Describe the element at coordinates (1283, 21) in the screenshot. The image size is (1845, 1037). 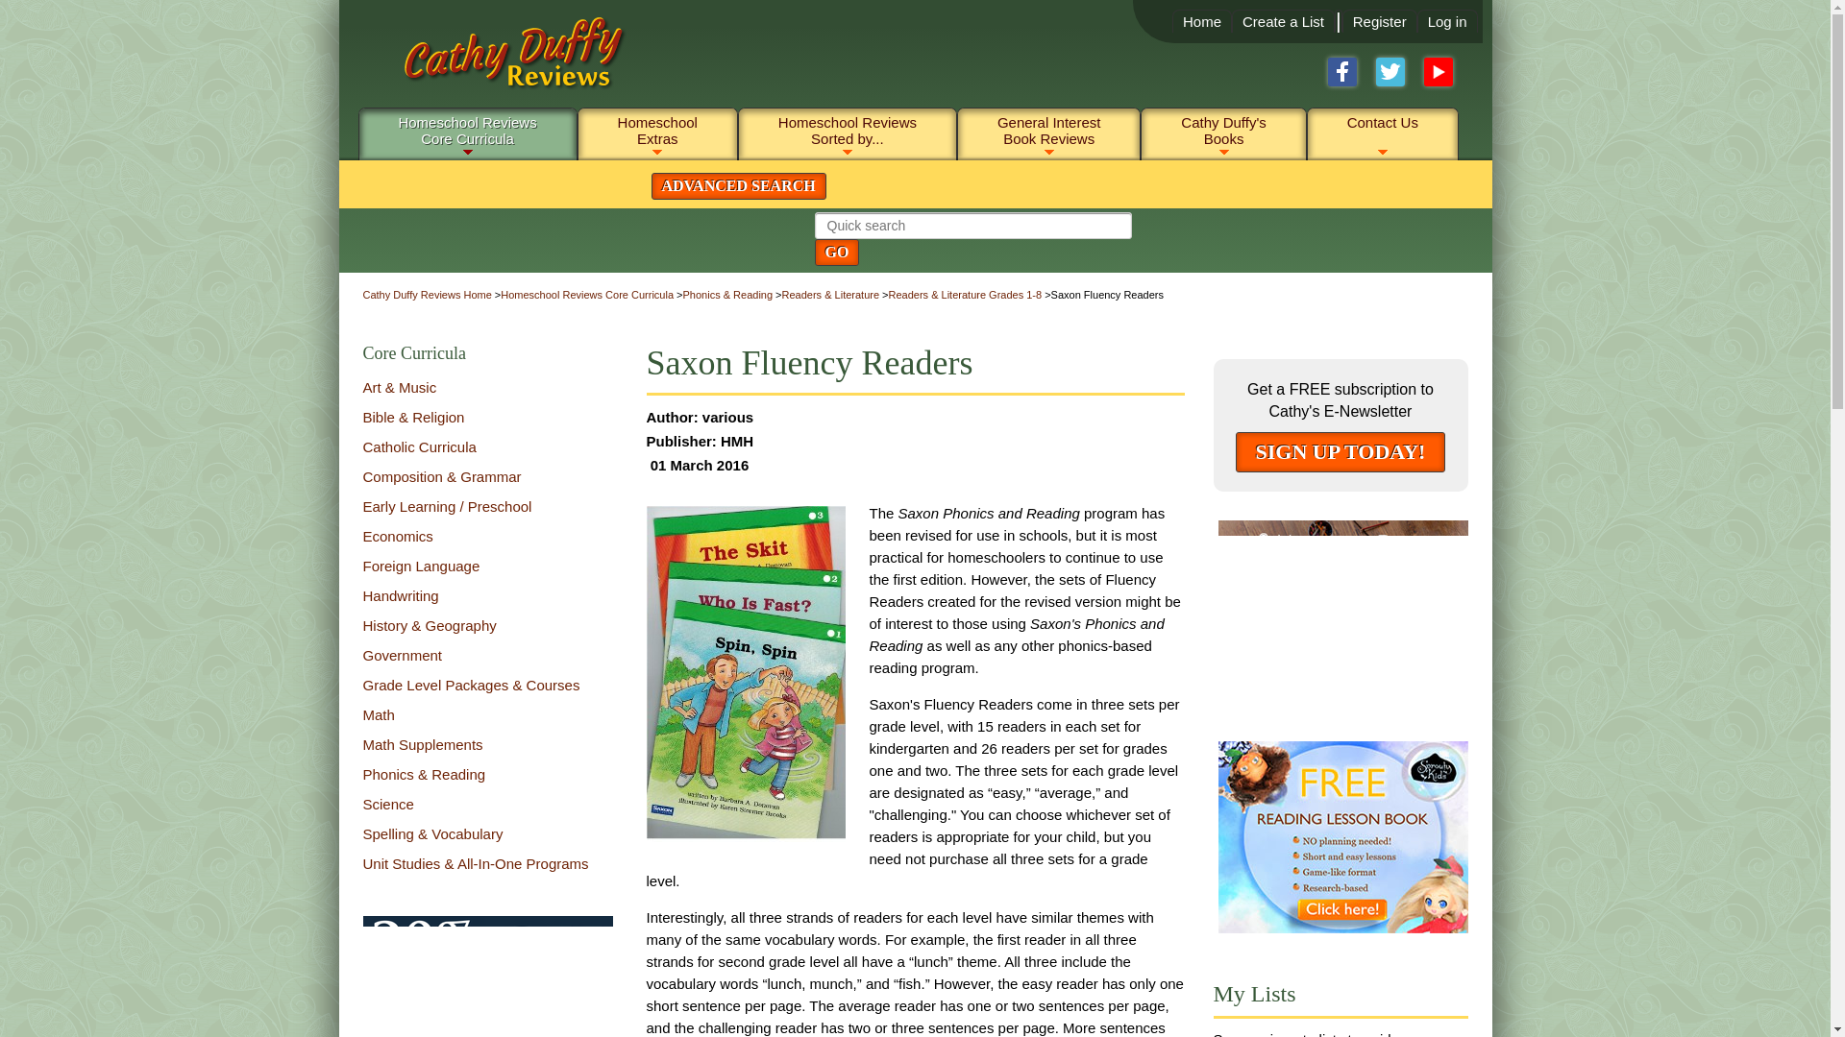
I see `Create a List` at that location.